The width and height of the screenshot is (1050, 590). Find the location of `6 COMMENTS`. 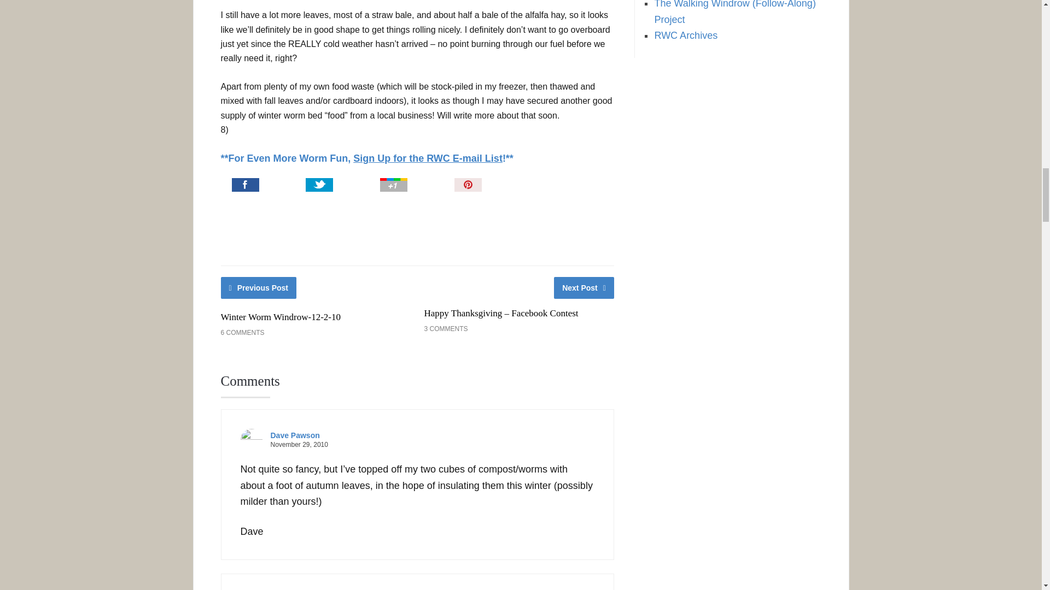

6 COMMENTS is located at coordinates (242, 332).